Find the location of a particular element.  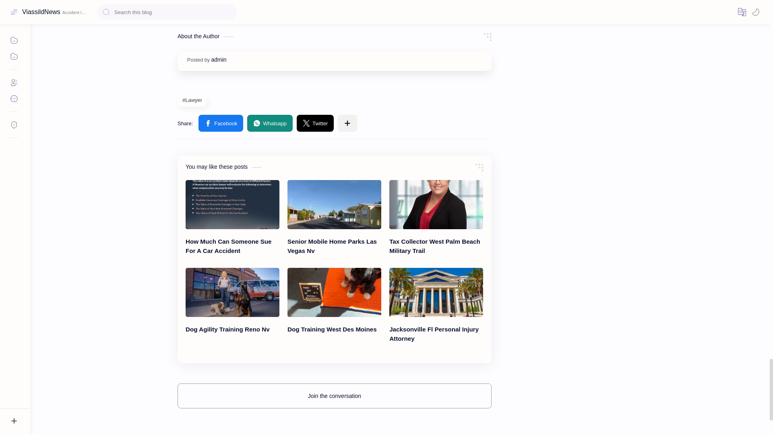

How Much Can Someone Sue For A Car Accident is located at coordinates (232, 205).